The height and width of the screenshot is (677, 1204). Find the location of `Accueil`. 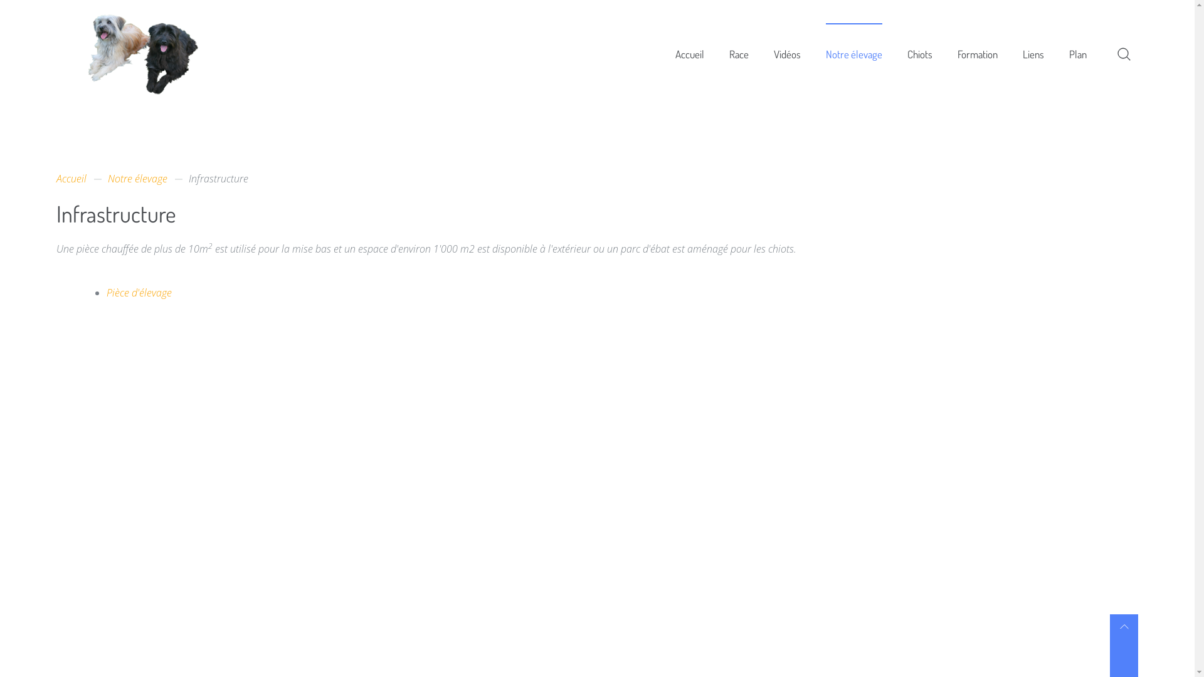

Accueil is located at coordinates (71, 179).